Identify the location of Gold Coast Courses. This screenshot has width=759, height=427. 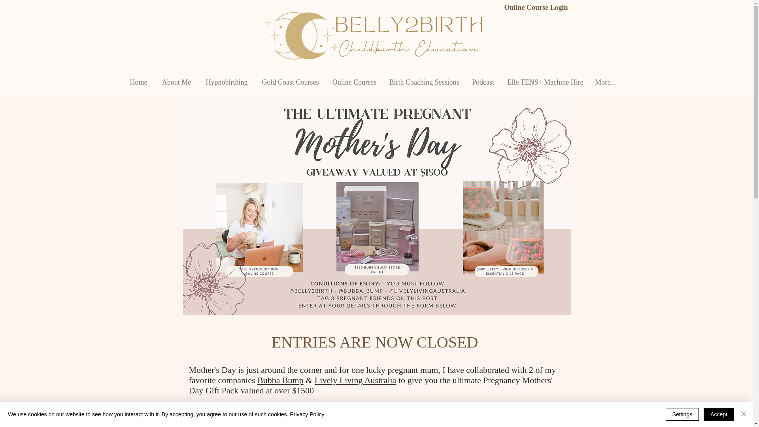
(290, 82).